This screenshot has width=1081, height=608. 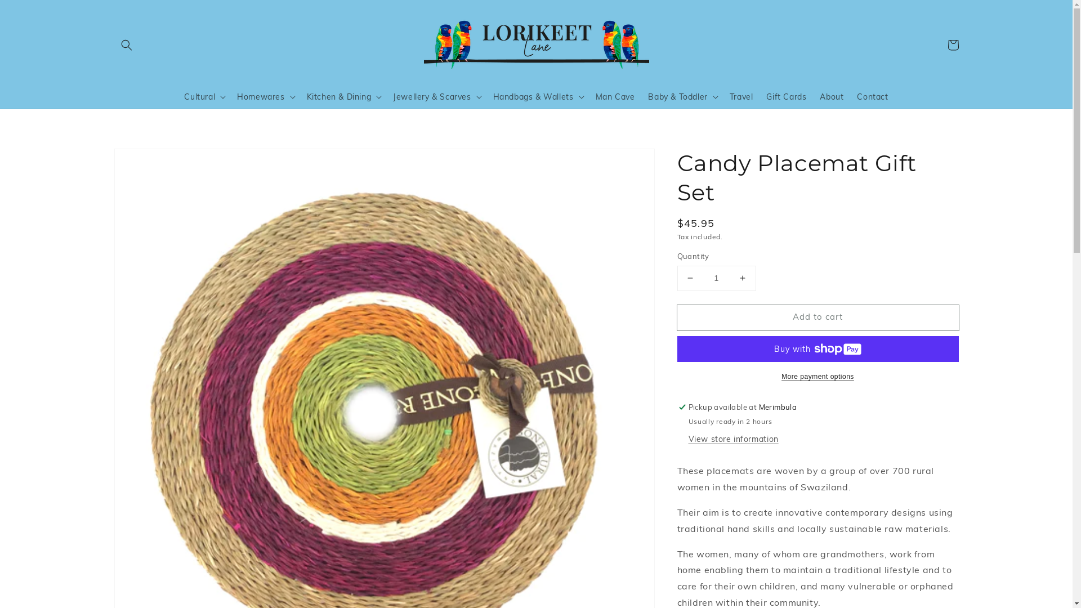 What do you see at coordinates (786, 96) in the screenshot?
I see `Gift Cards` at bounding box center [786, 96].